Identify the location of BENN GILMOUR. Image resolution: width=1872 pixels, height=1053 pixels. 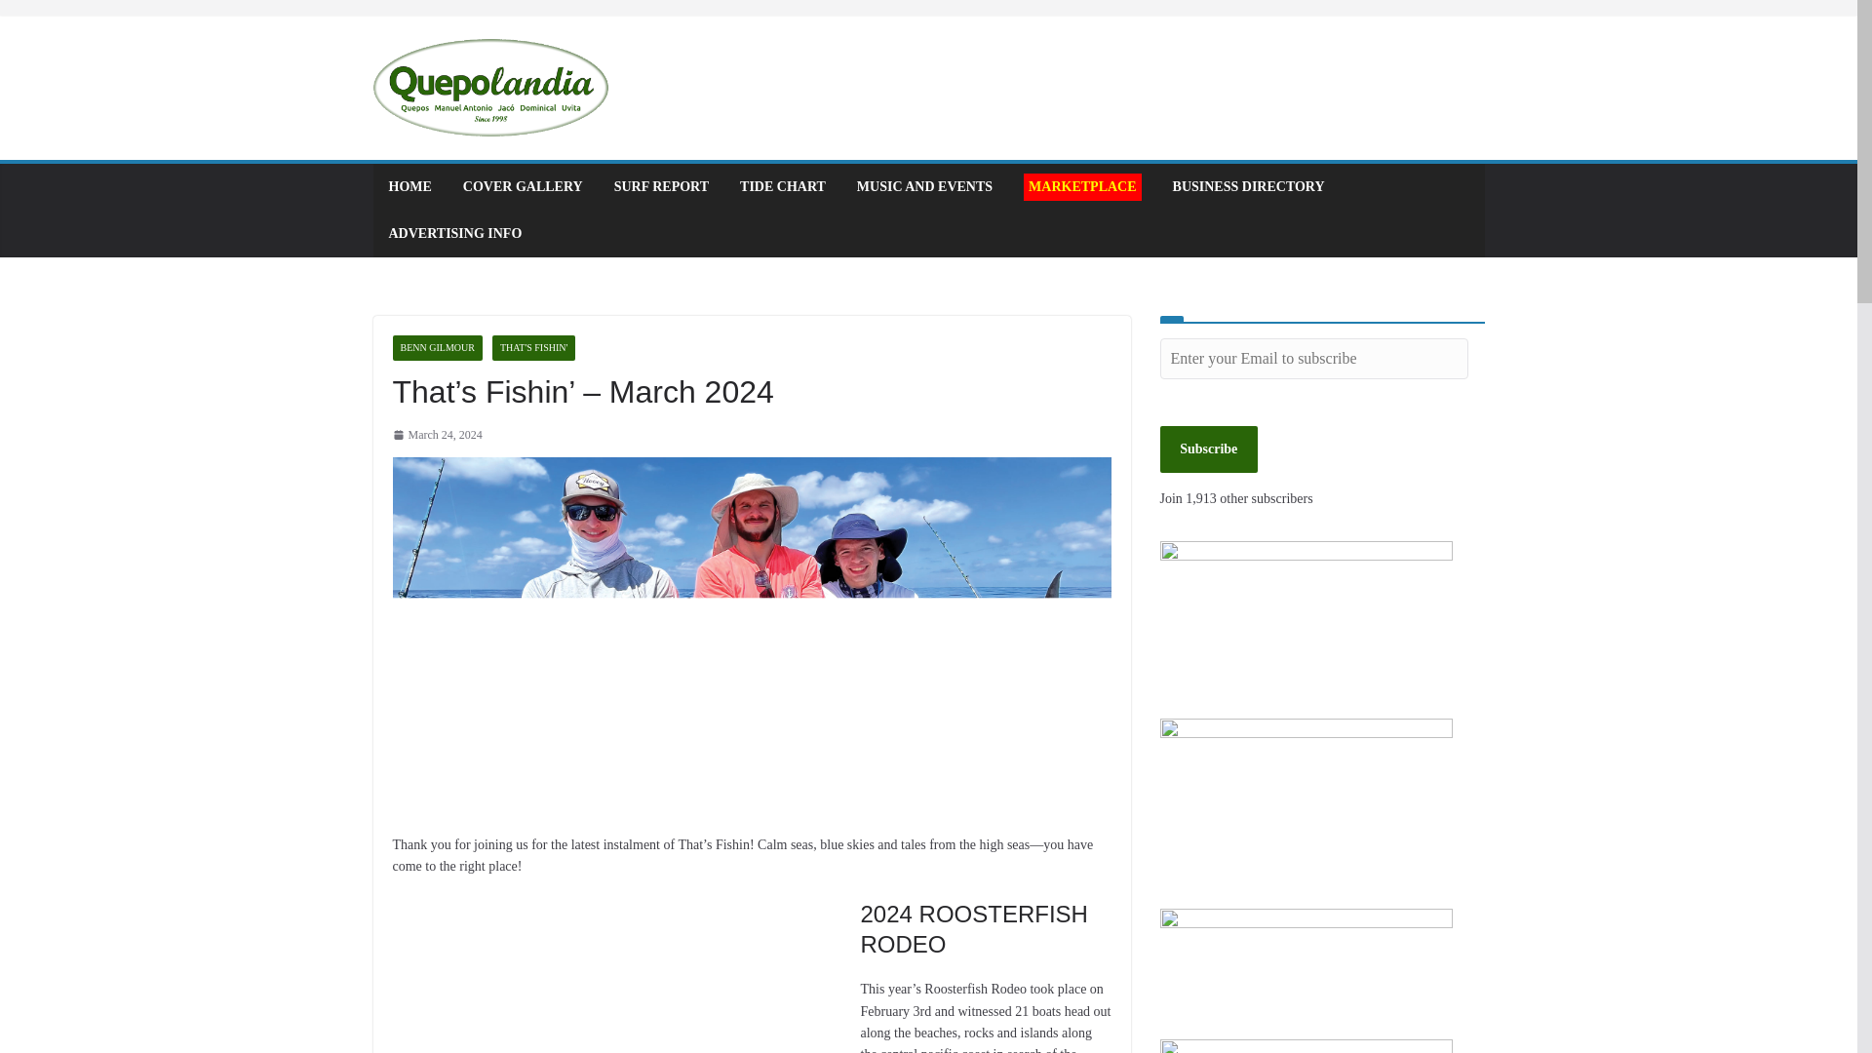
(436, 348).